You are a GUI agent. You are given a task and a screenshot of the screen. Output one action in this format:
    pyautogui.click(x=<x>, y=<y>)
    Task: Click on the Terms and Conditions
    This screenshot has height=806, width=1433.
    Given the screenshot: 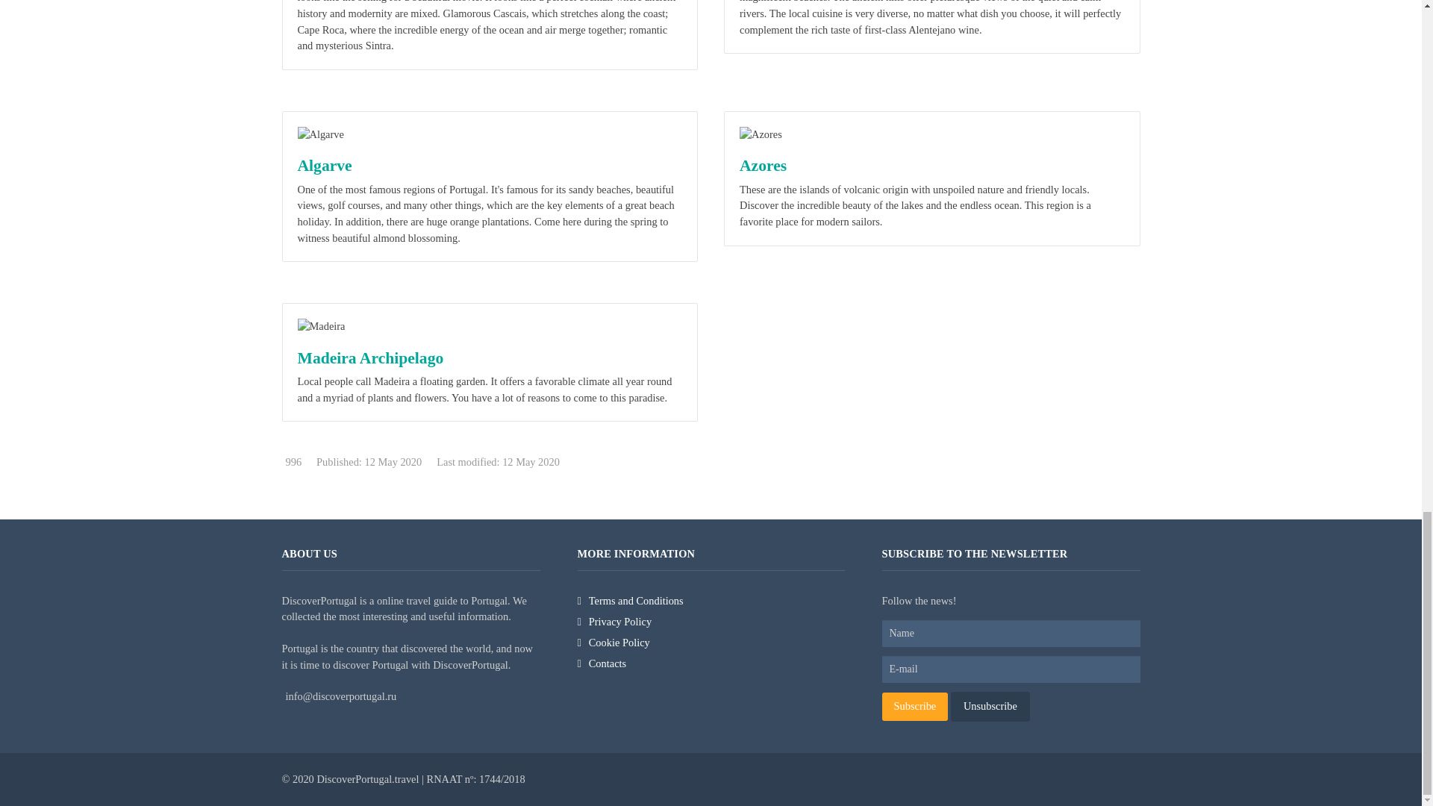 What is the action you would take?
    pyautogui.click(x=711, y=601)
    